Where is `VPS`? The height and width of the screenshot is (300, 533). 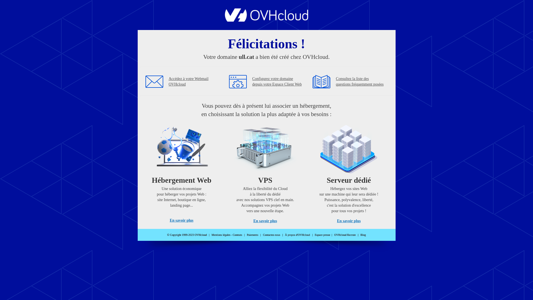
VPS is located at coordinates (265, 172).